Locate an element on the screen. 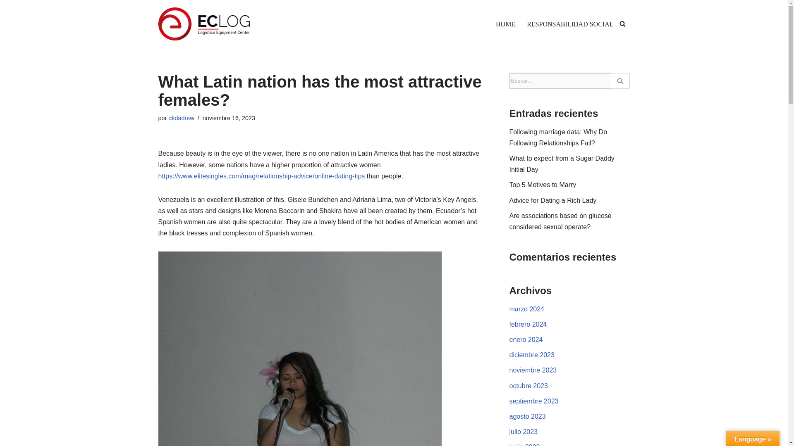  julio 2023 is located at coordinates (524, 432).